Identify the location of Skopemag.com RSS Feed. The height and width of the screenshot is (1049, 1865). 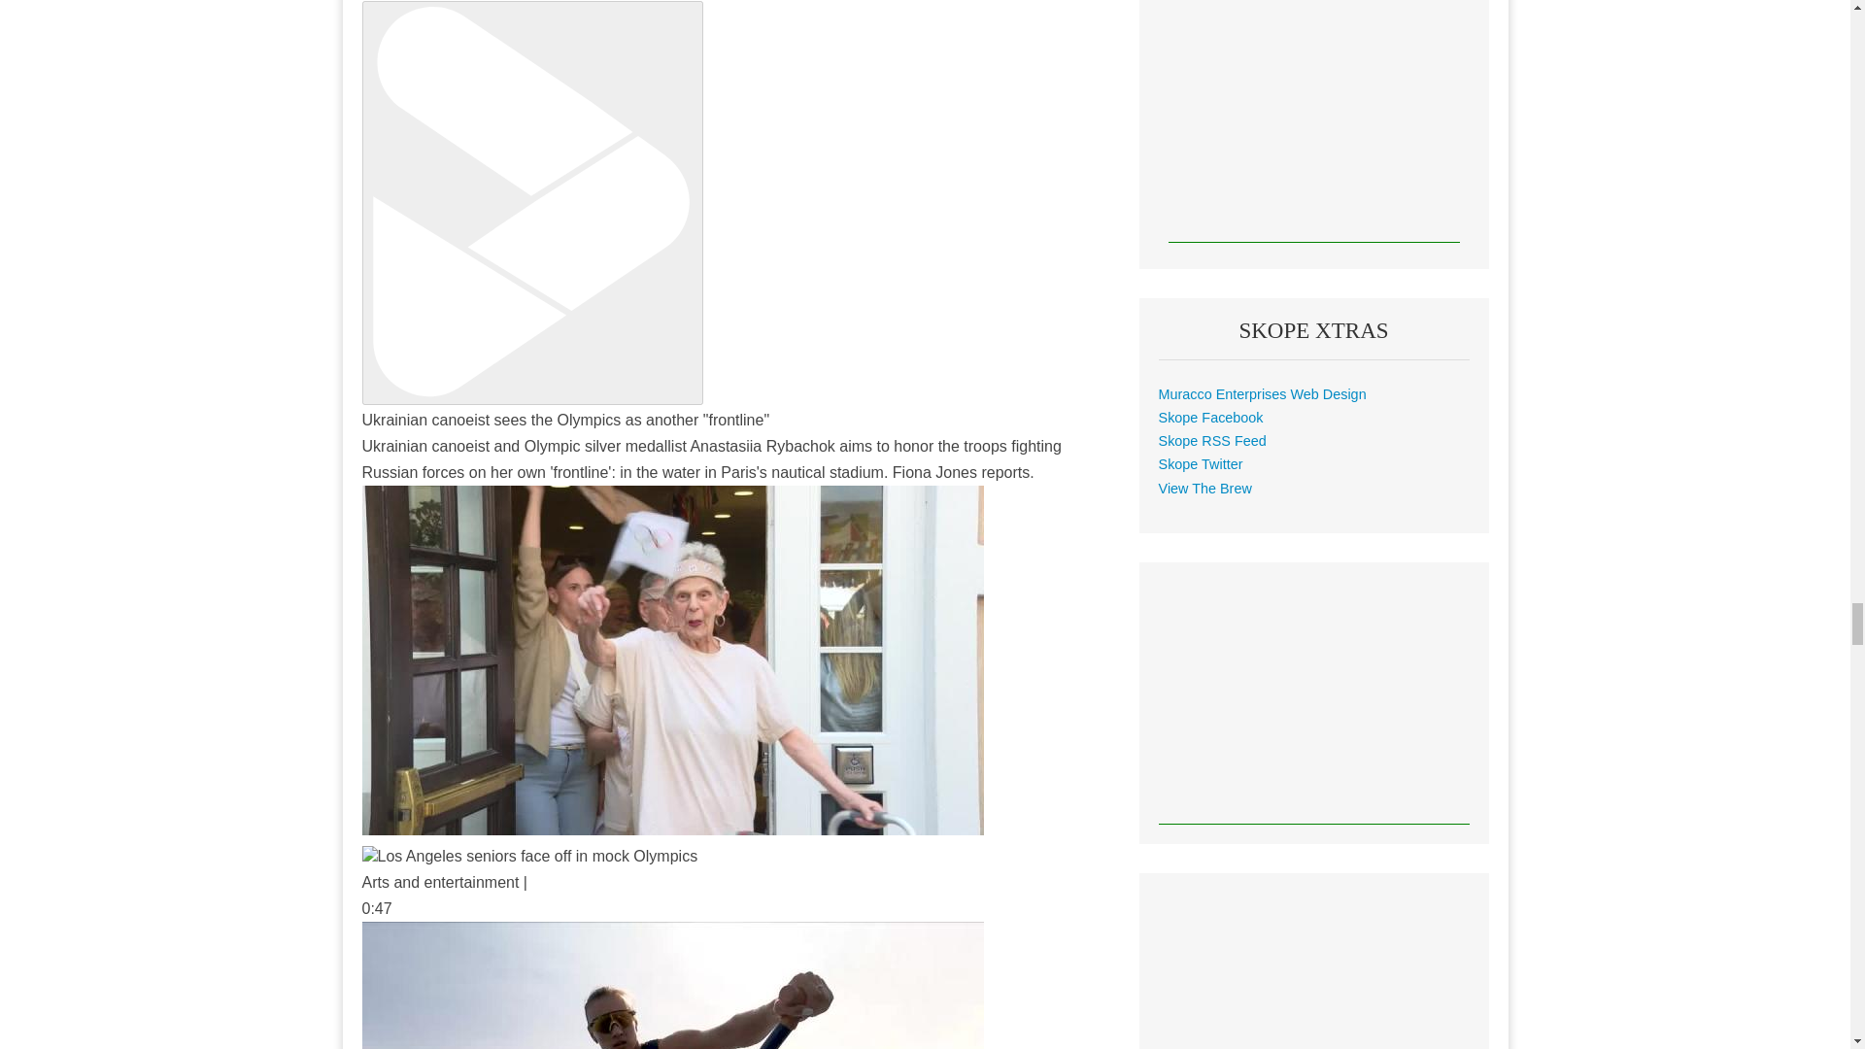
(1212, 441).